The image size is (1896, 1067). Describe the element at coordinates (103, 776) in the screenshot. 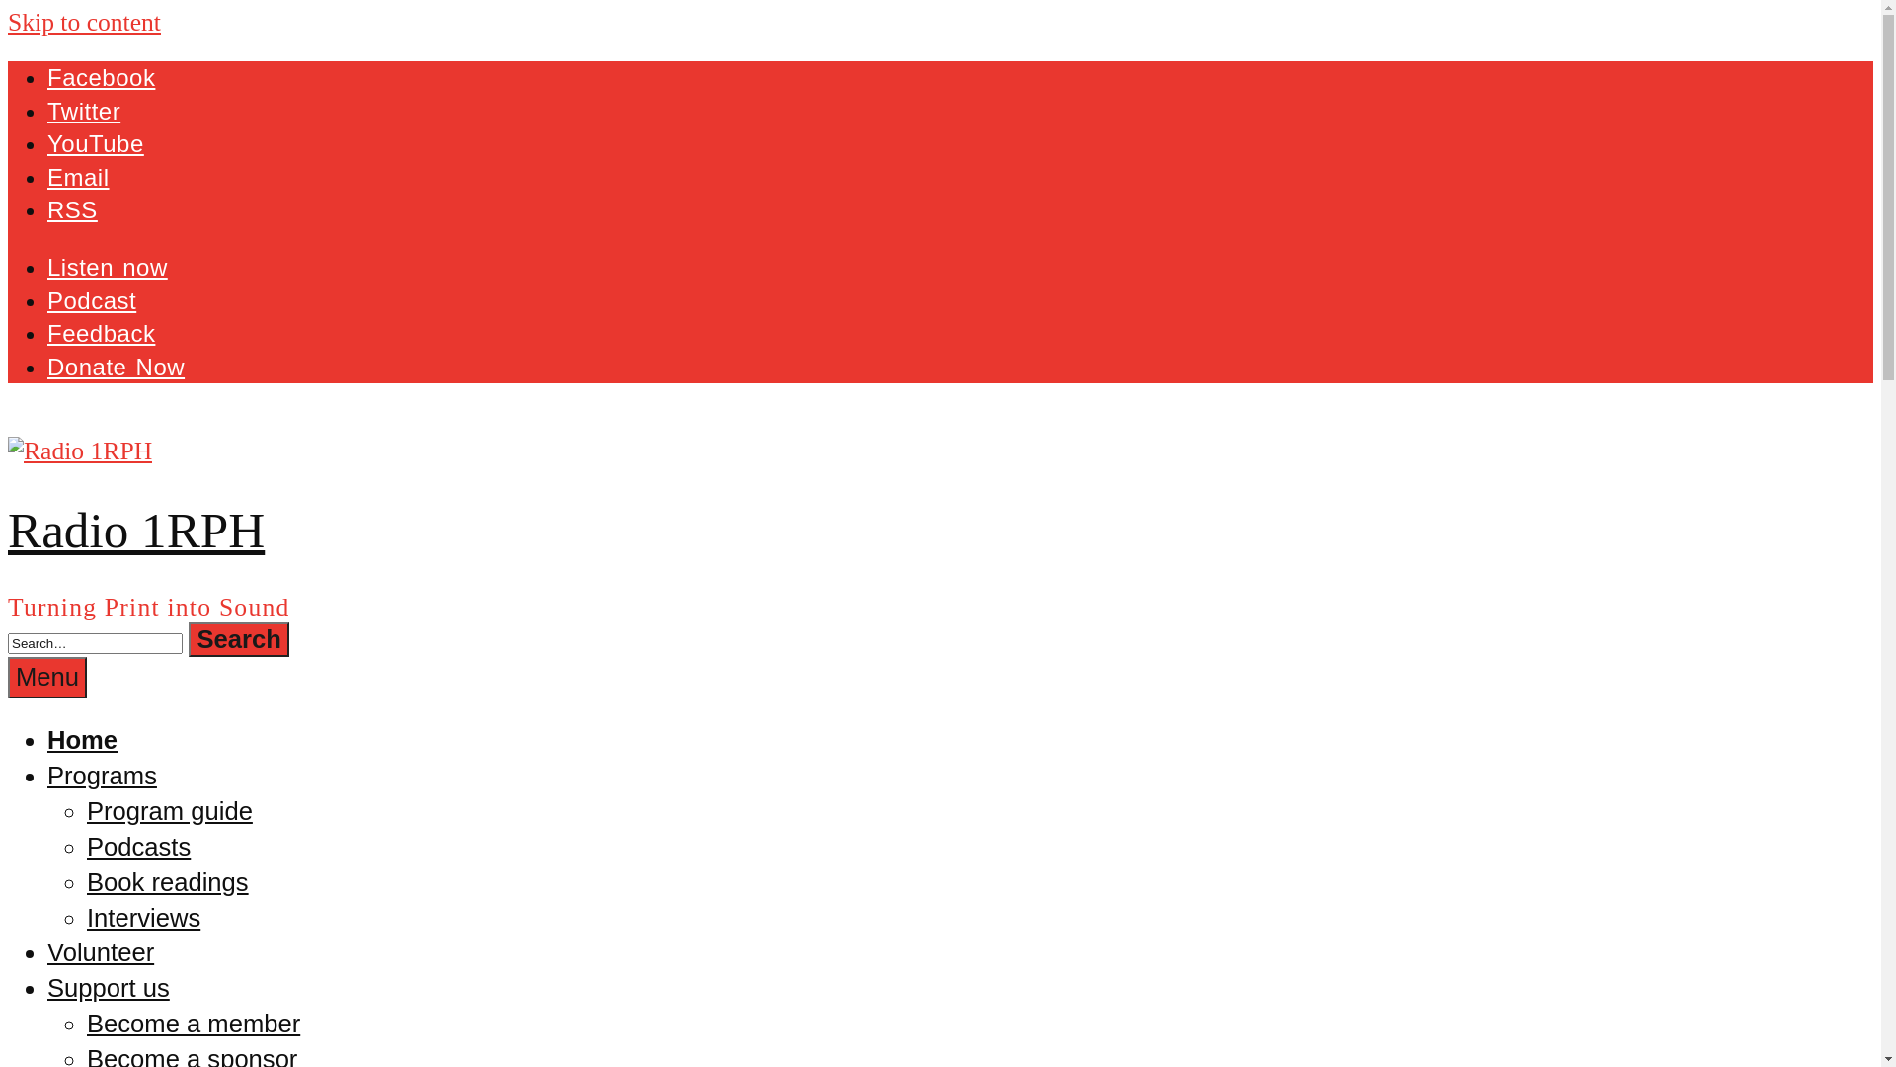

I see `Programs` at that location.